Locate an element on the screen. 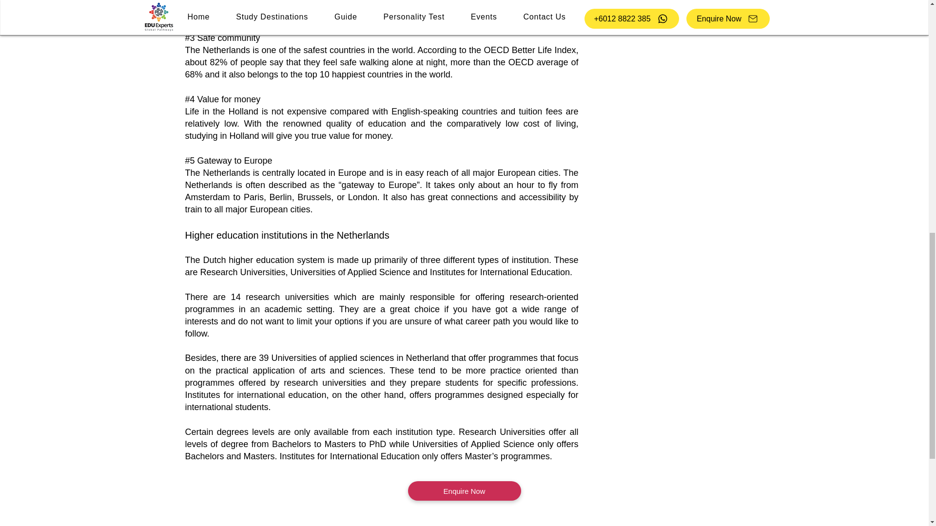 Image resolution: width=936 pixels, height=526 pixels. Enquire Now is located at coordinates (464, 491).